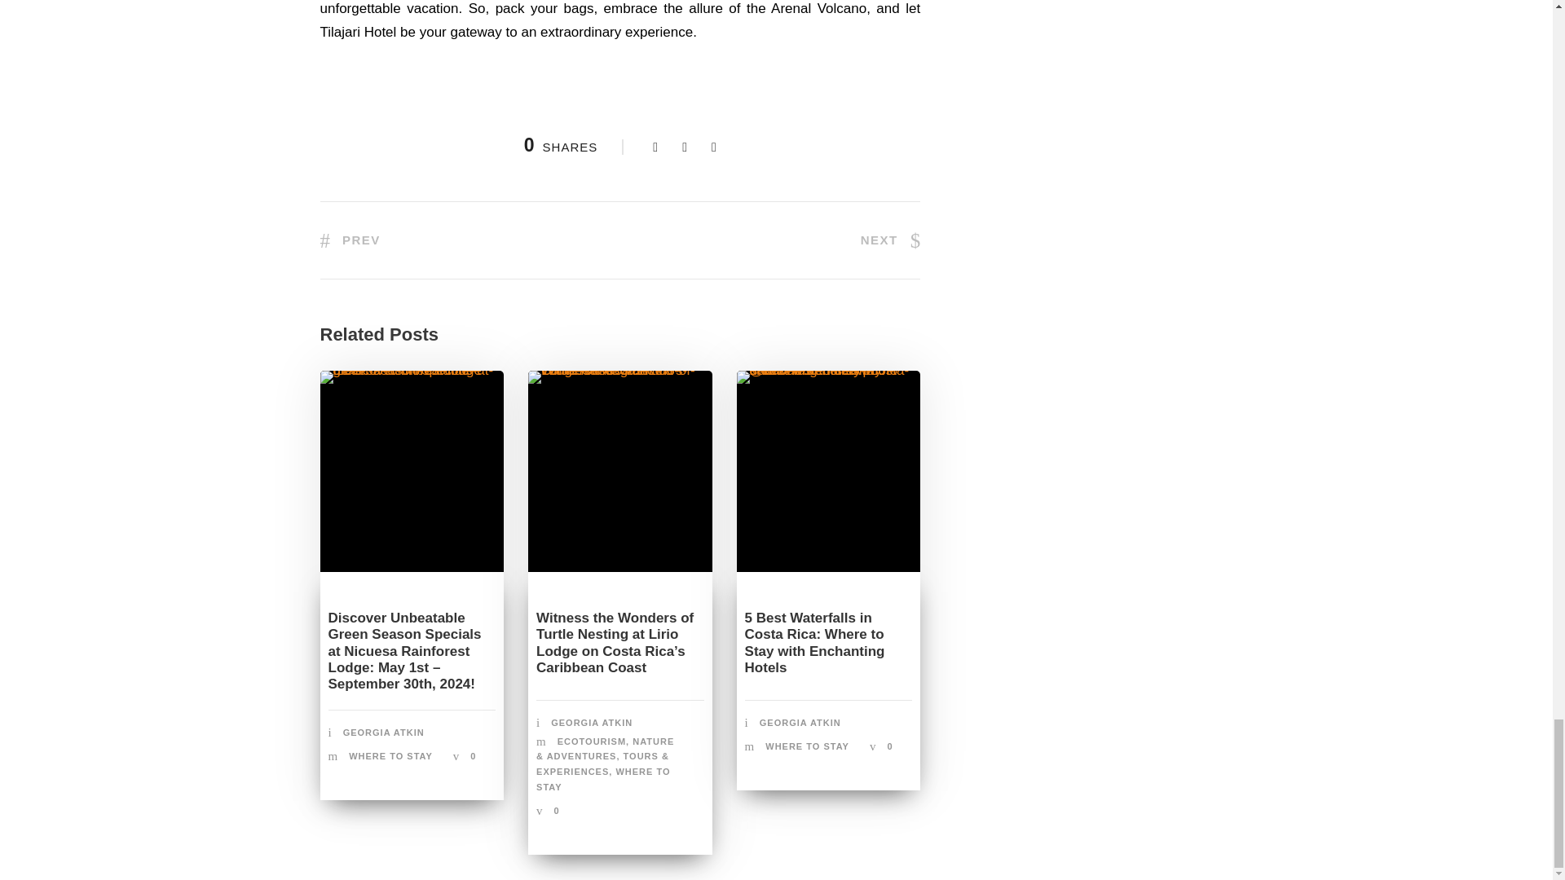  Describe the element at coordinates (349, 240) in the screenshot. I see `PREV` at that location.